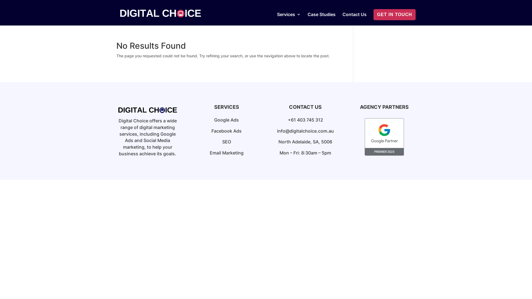 This screenshot has height=299, width=532. What do you see at coordinates (227, 120) in the screenshot?
I see `Google Ads` at bounding box center [227, 120].